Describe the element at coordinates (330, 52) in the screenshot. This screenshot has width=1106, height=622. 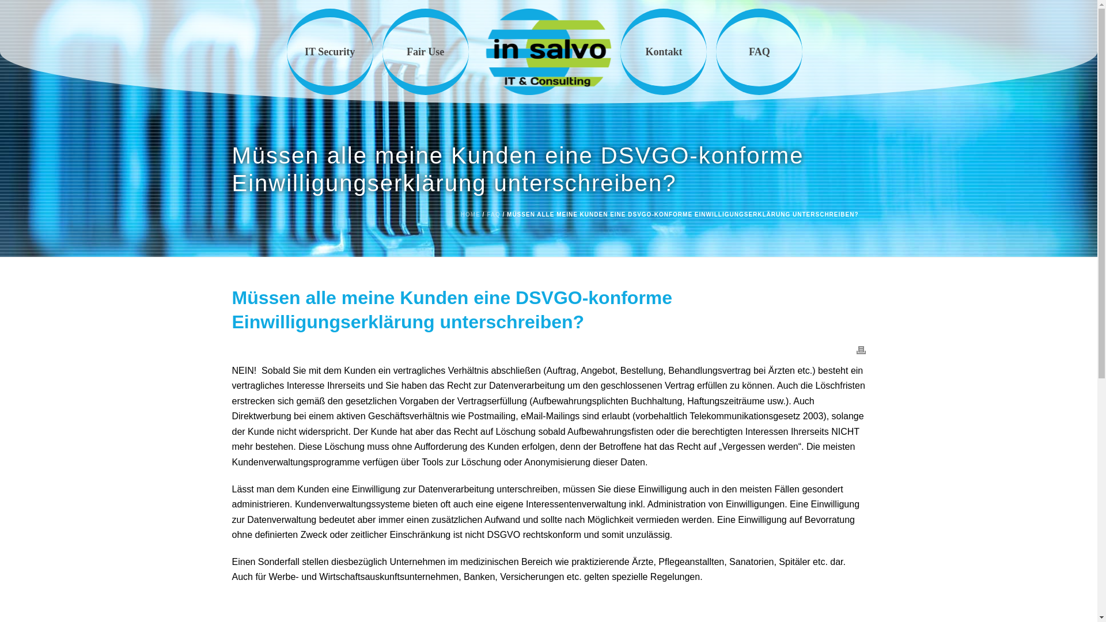
I see `IT Security` at that location.